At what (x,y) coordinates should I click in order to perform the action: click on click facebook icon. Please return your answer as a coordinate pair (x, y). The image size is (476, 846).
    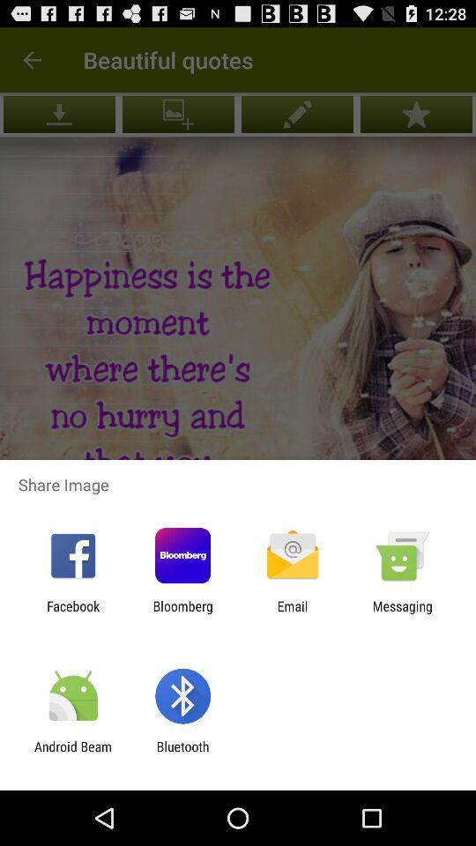
    Looking at the image, I should click on (73, 613).